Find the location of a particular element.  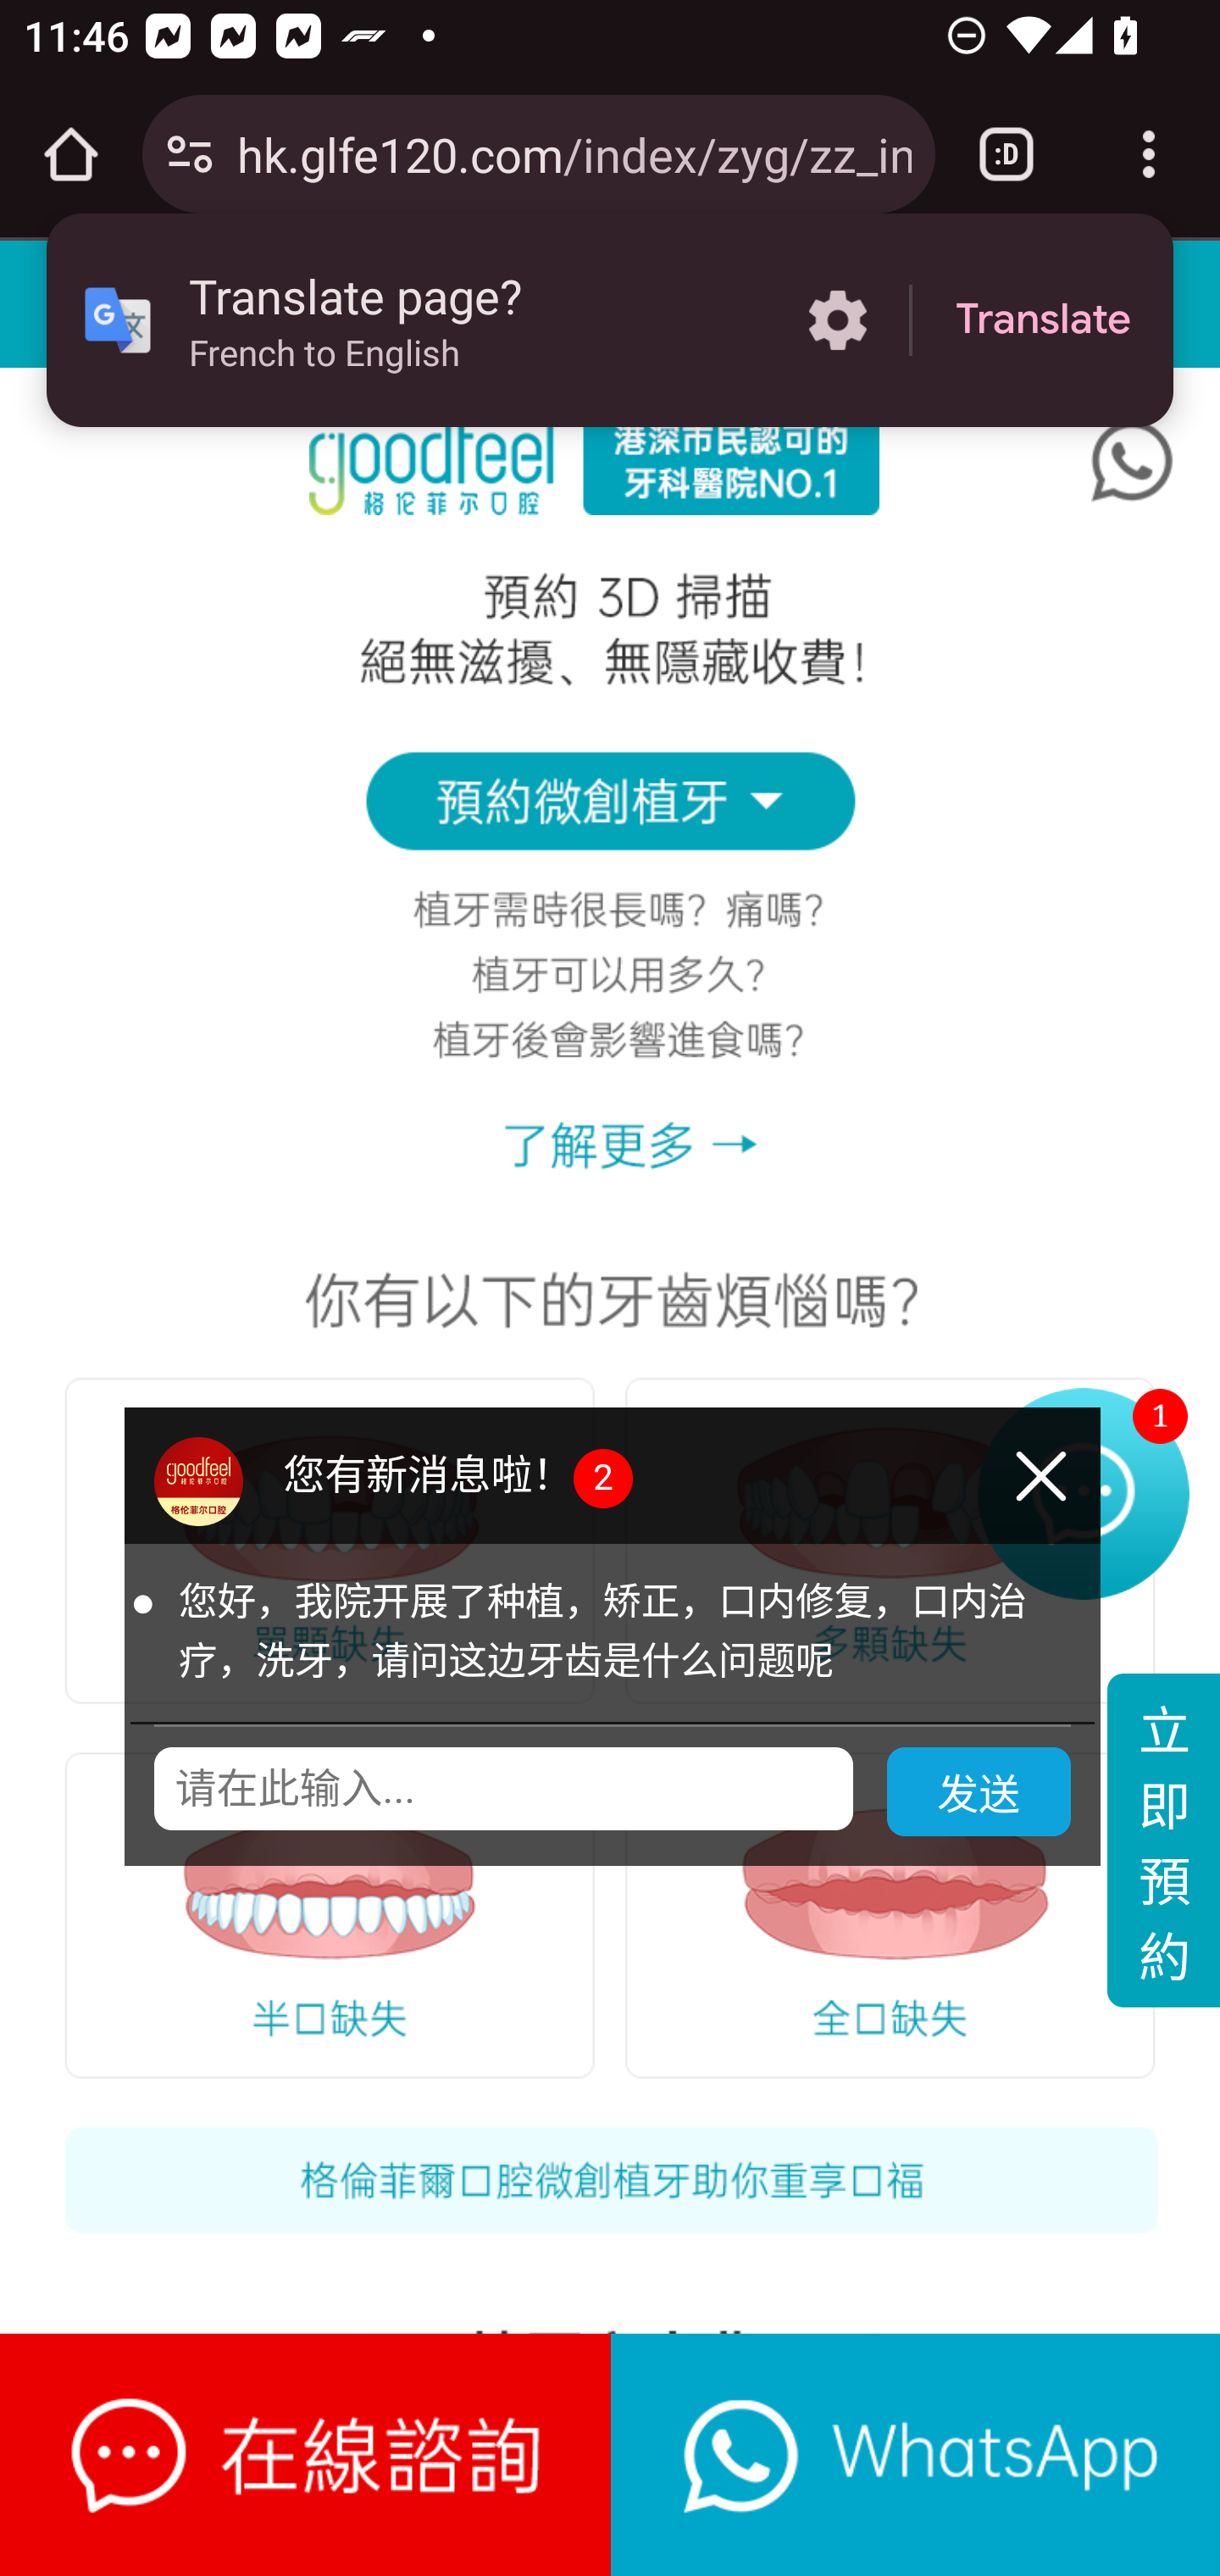

Switch or close tabs is located at coordinates (1006, 154).